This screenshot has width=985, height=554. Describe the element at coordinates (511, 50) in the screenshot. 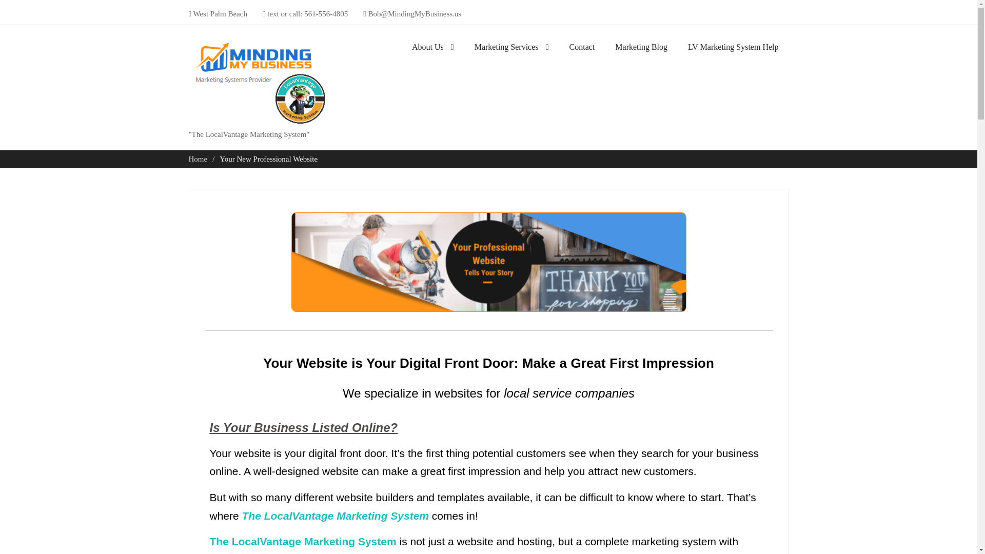

I see `Marketing Services` at that location.